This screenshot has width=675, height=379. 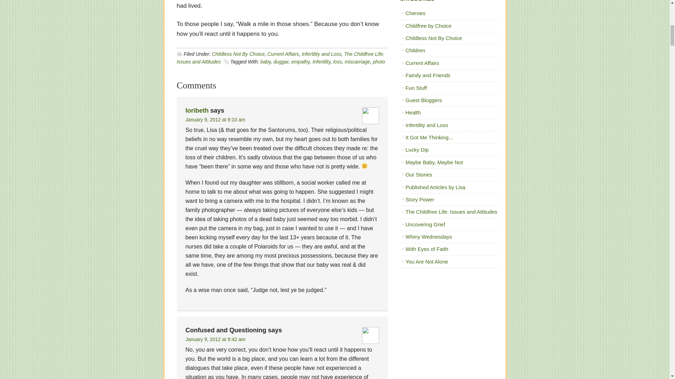 I want to click on Childless Not By Choice, so click(x=238, y=54).